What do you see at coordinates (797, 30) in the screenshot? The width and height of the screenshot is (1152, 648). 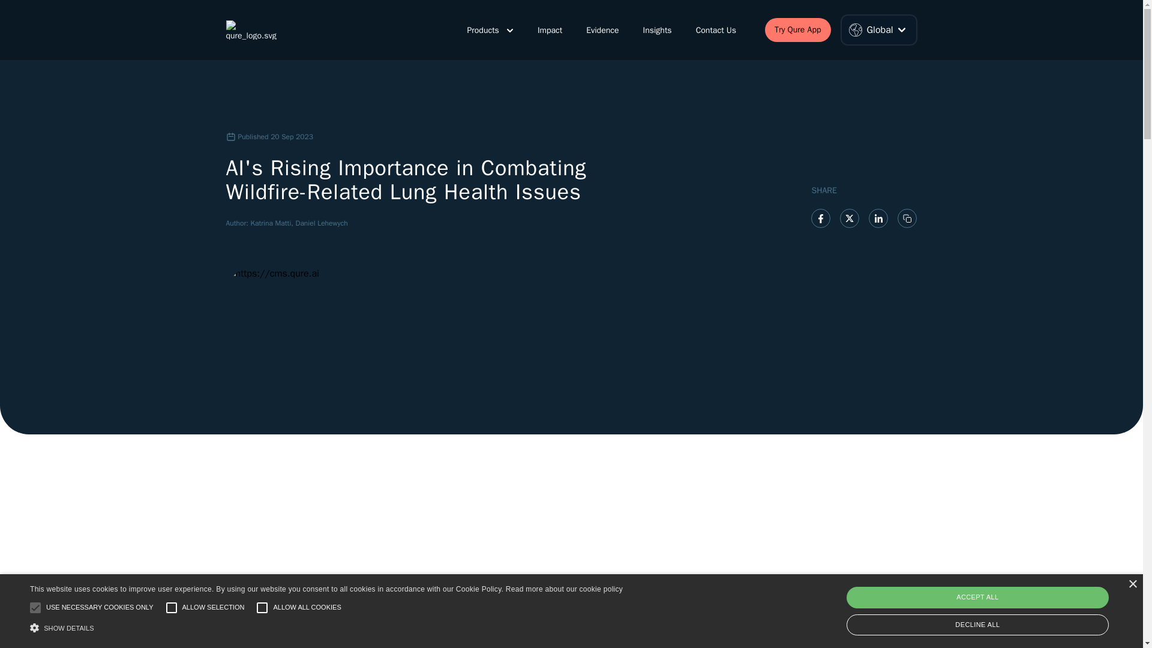 I see `Try Qure App` at bounding box center [797, 30].